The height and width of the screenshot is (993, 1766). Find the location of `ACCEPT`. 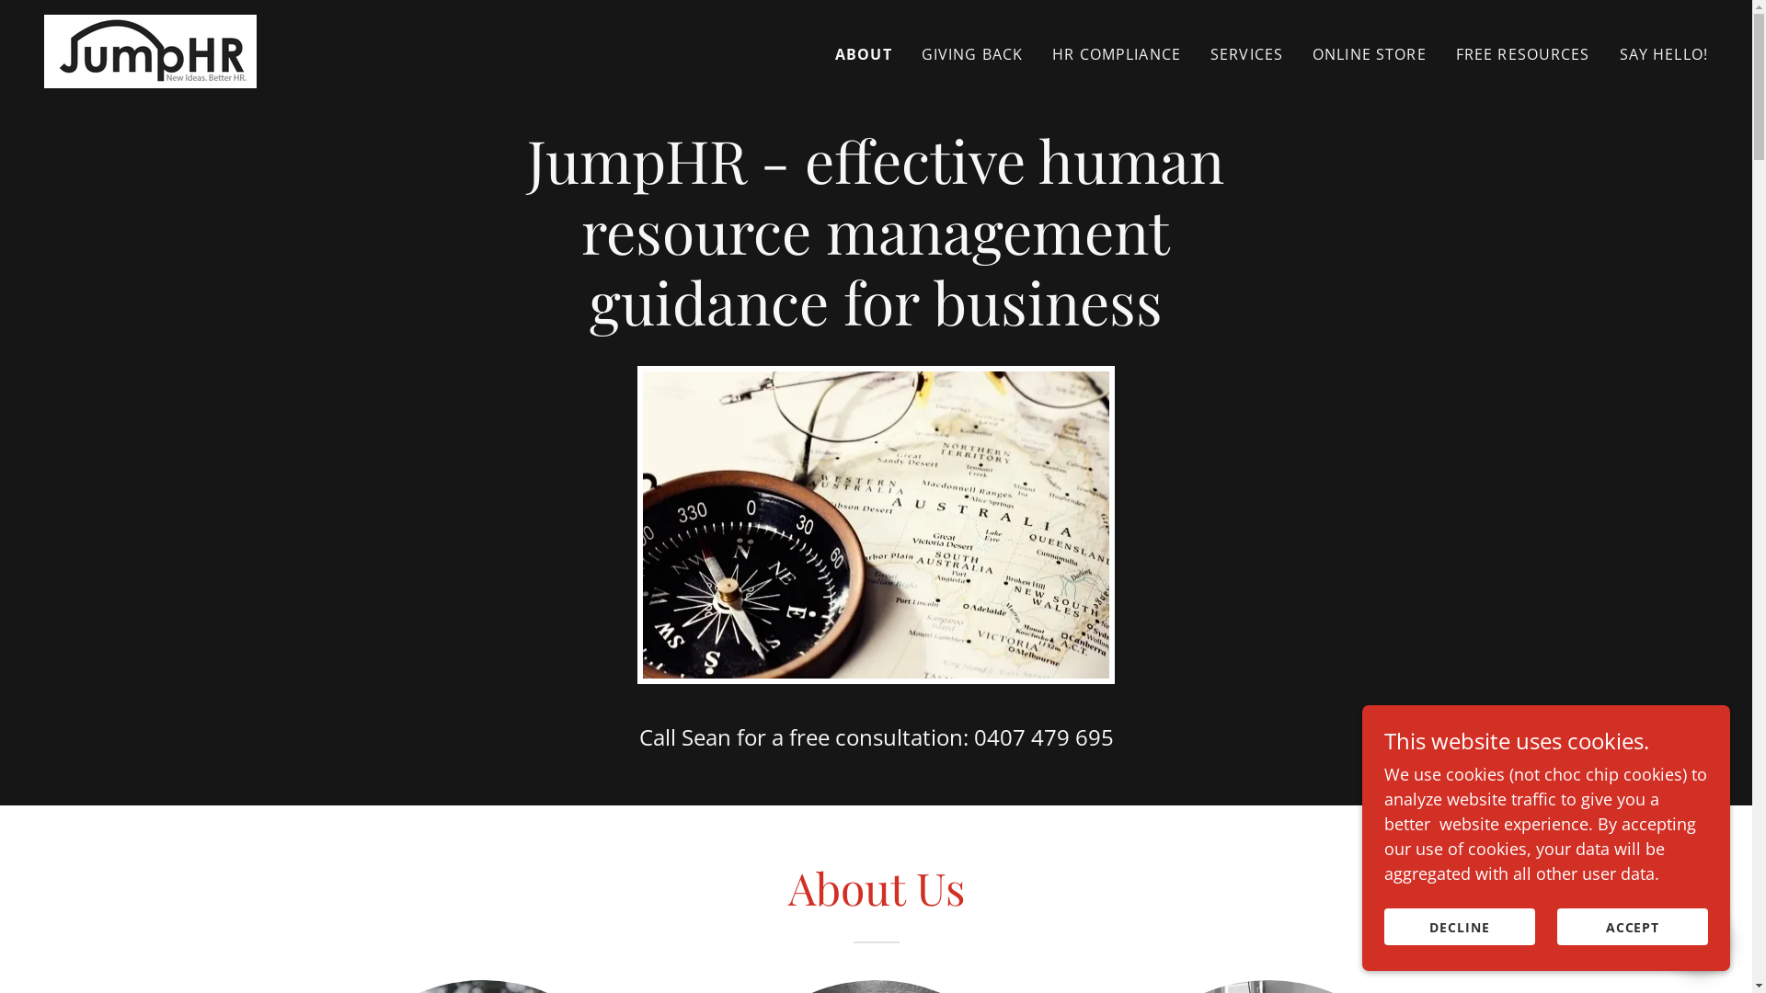

ACCEPT is located at coordinates (1633, 927).